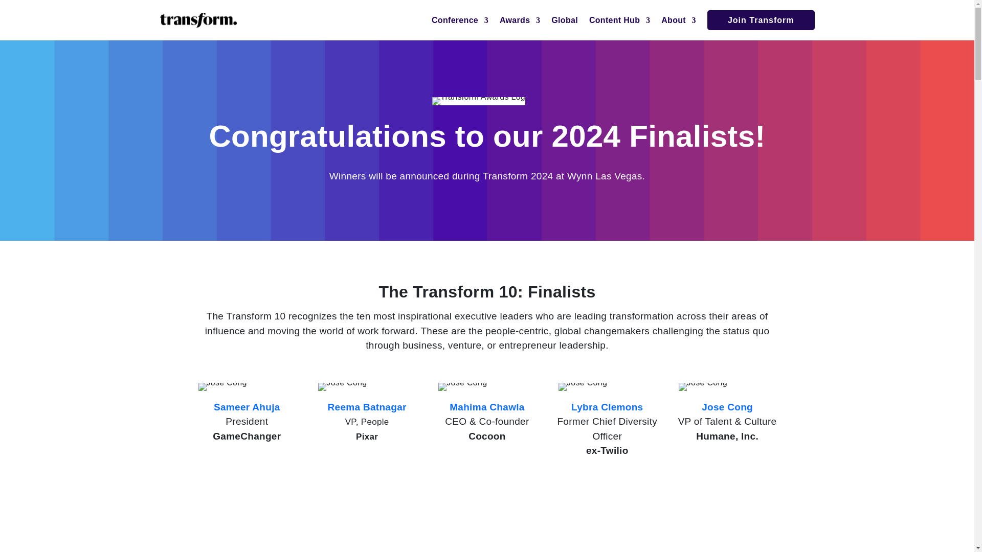  I want to click on Join Transform, so click(761, 20).